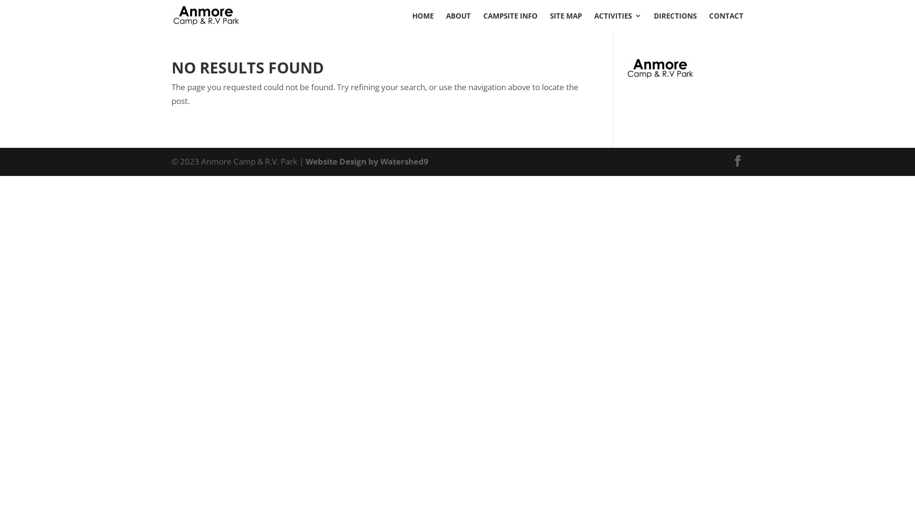  I want to click on CONTACT, so click(726, 22).